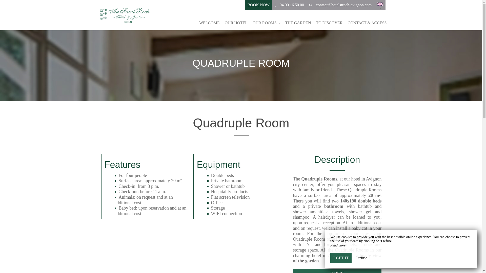 The width and height of the screenshot is (486, 273). I want to click on 04 90 16 50 00, so click(292, 5).